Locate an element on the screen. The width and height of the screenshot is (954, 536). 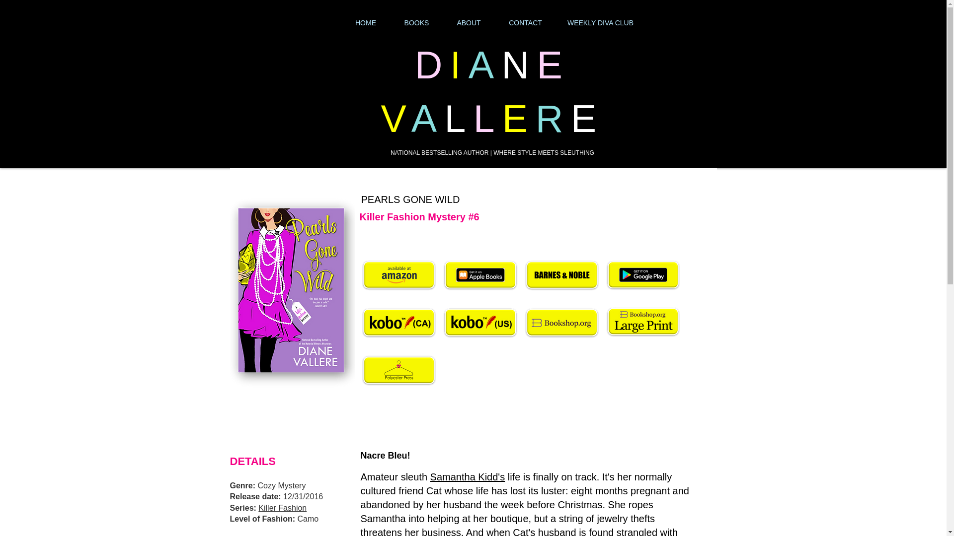
ABOUT is located at coordinates (469, 23).